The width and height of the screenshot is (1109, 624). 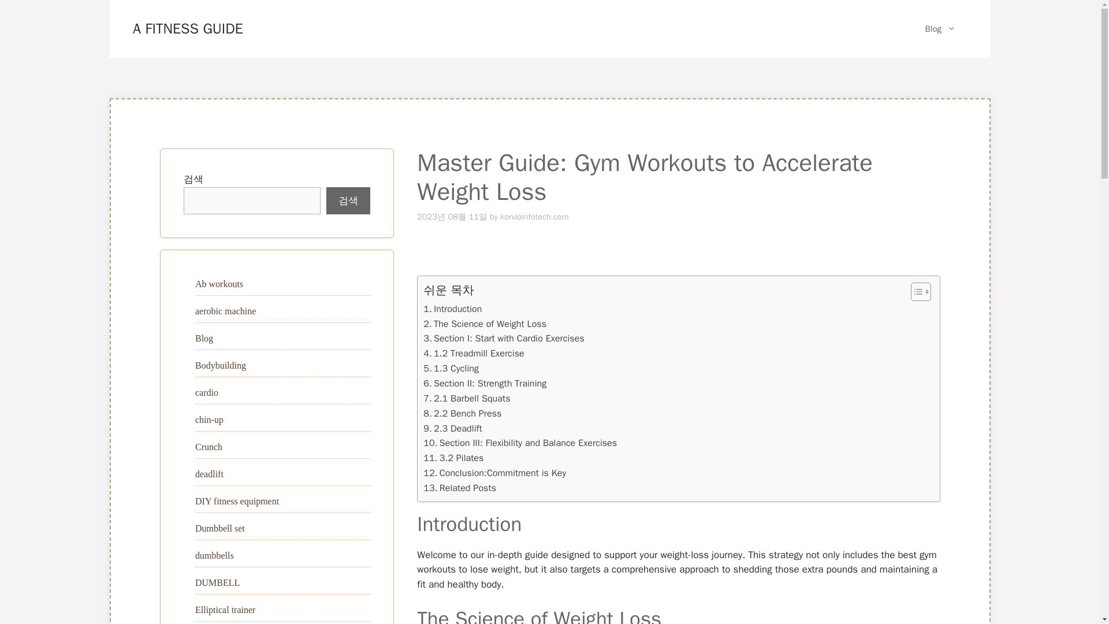 What do you see at coordinates (485, 384) in the screenshot?
I see `Section II: Strength Training` at bounding box center [485, 384].